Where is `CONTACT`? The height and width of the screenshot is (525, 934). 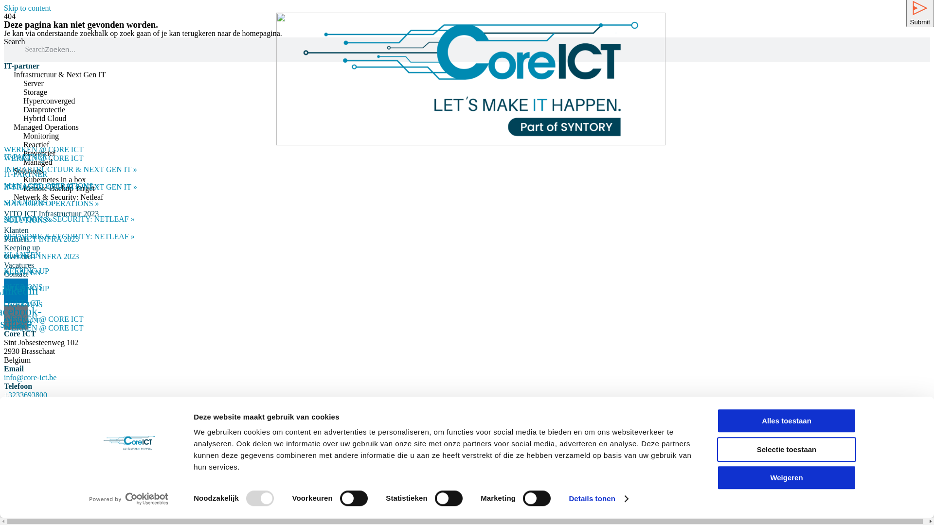
CONTACT is located at coordinates (22, 303).